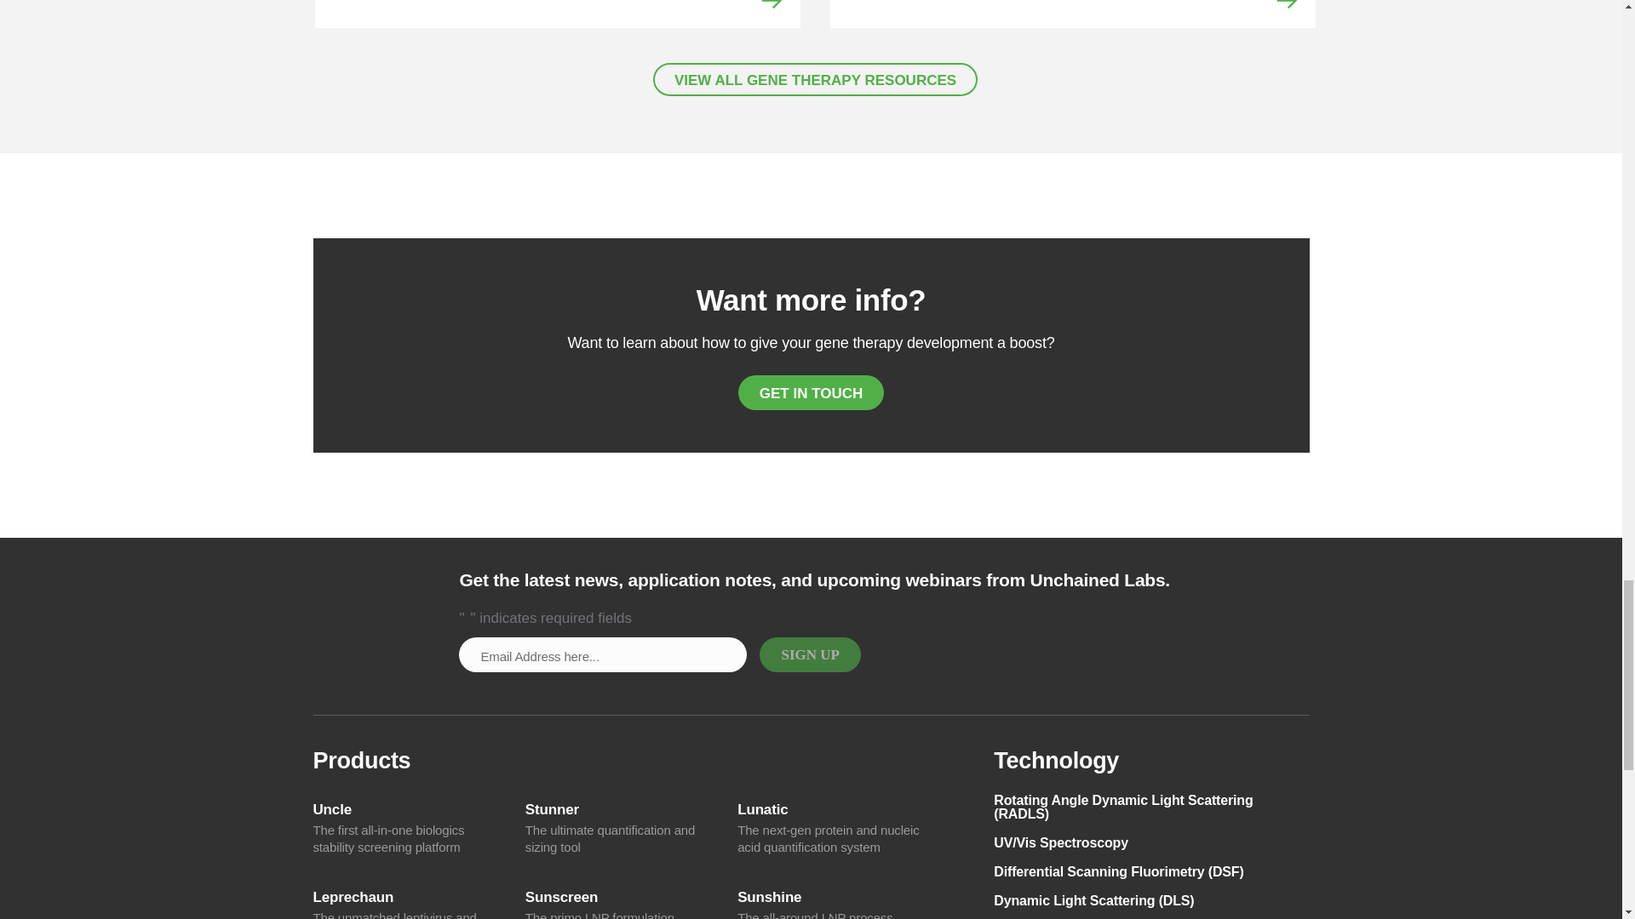  Describe the element at coordinates (809, 654) in the screenshot. I see `Sign up` at that location.